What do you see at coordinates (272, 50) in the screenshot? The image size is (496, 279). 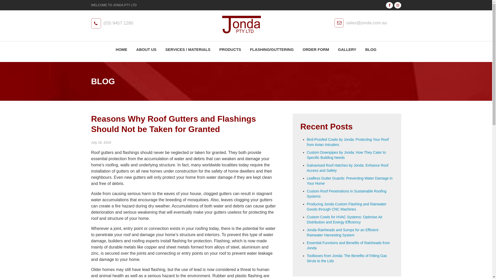 I see `FLASHING/GUTTERING` at bounding box center [272, 50].